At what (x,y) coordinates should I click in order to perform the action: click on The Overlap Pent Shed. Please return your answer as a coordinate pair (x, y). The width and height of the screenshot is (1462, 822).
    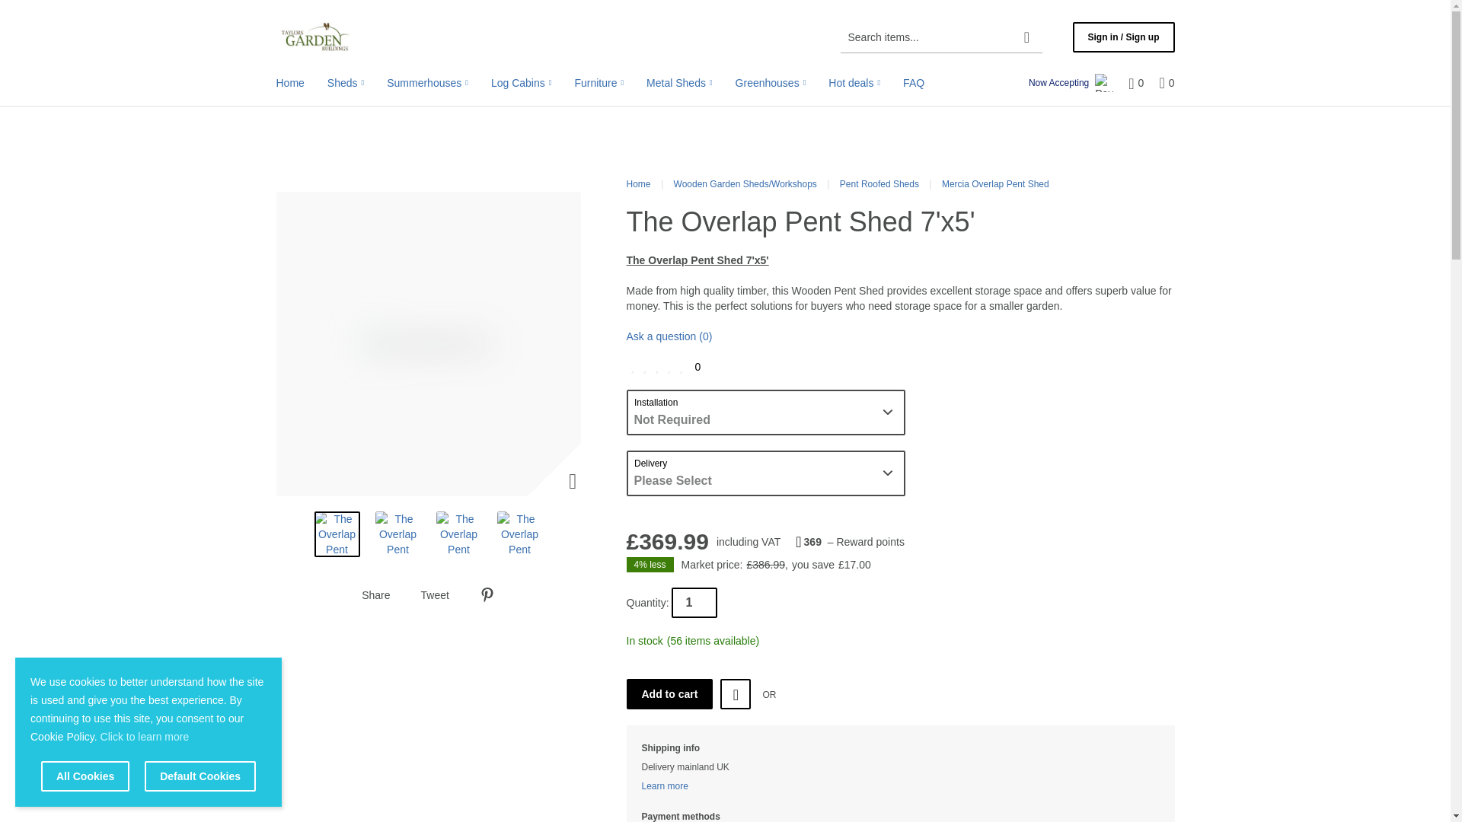
    Looking at the image, I should click on (397, 534).